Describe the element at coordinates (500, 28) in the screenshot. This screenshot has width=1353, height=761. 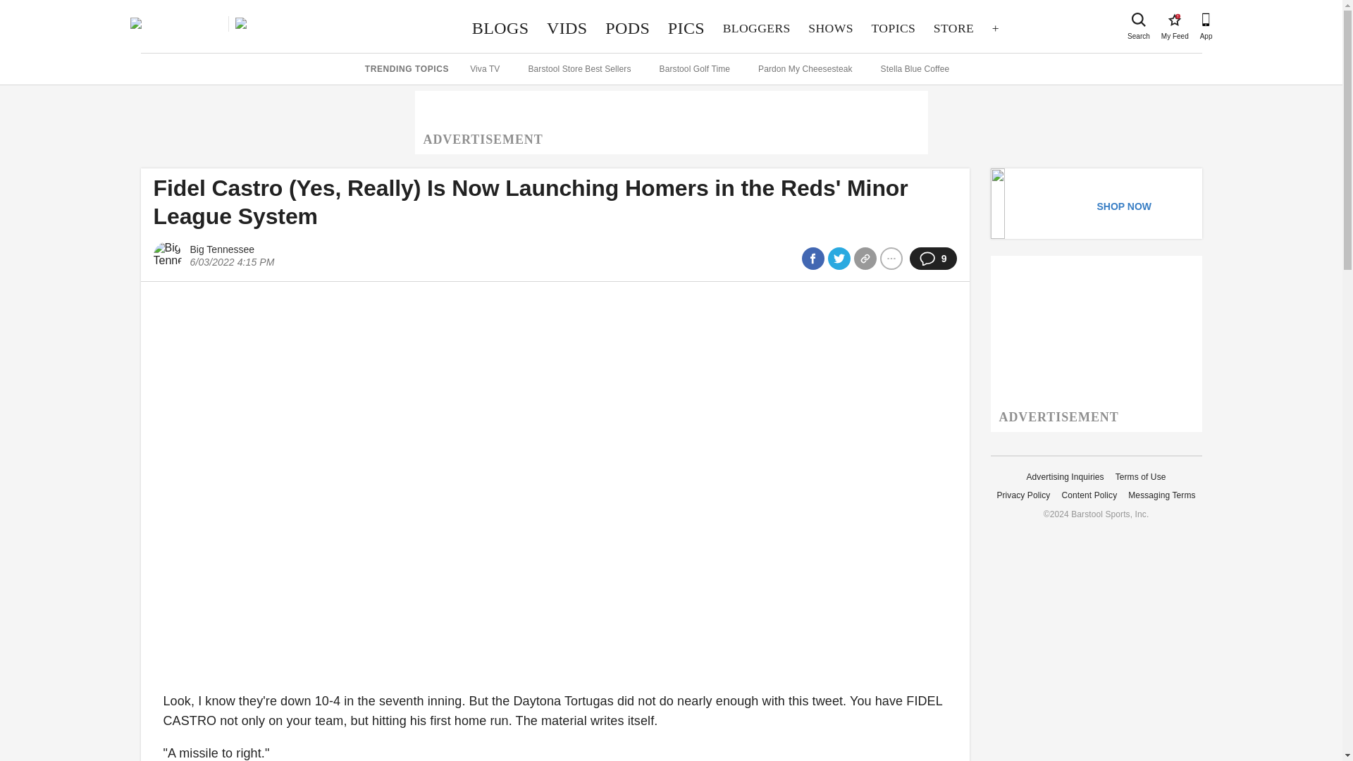
I see `BLOGS` at that location.